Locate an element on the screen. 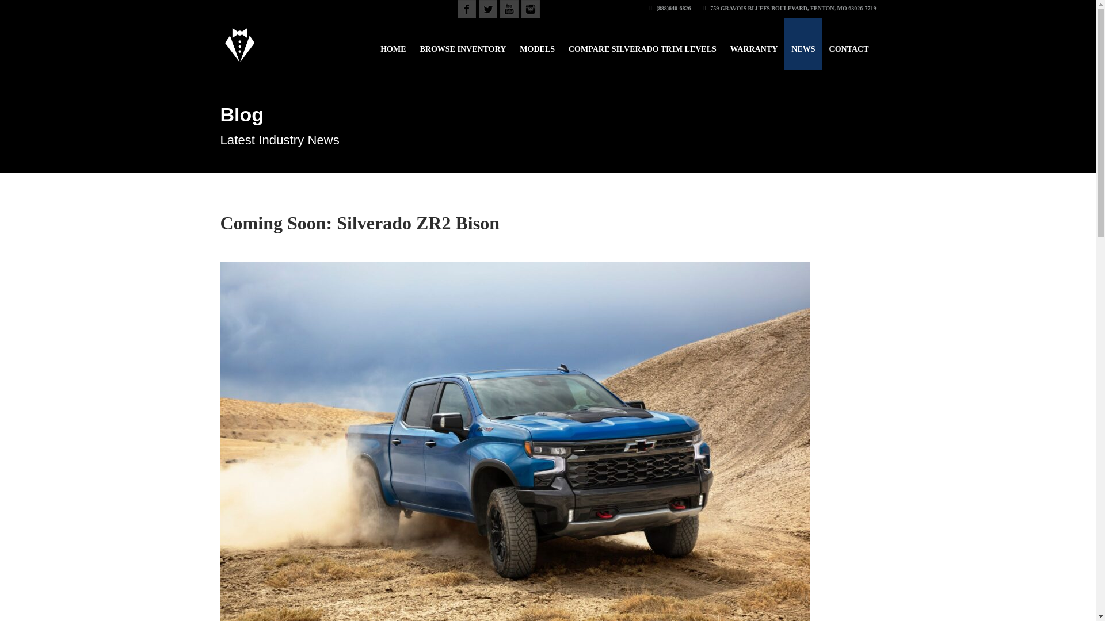 This screenshot has height=621, width=1105. WARRANTY is located at coordinates (754, 44).